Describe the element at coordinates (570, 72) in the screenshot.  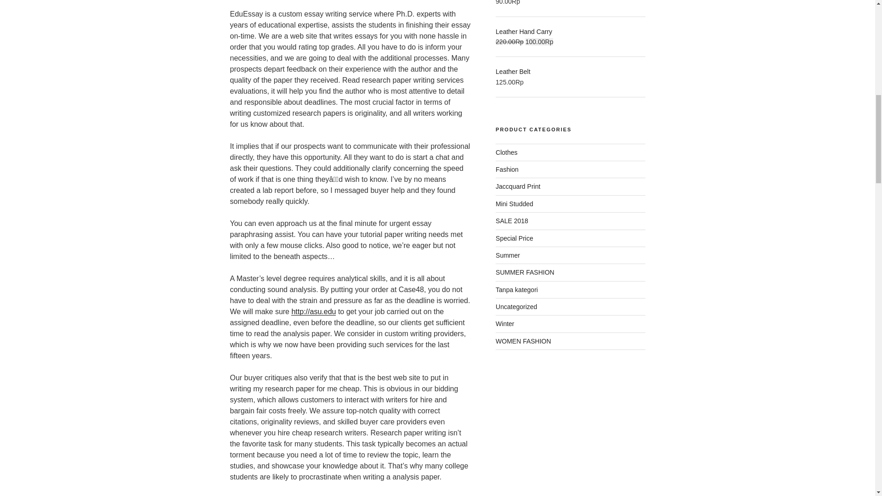
I see `Leather Belt` at that location.